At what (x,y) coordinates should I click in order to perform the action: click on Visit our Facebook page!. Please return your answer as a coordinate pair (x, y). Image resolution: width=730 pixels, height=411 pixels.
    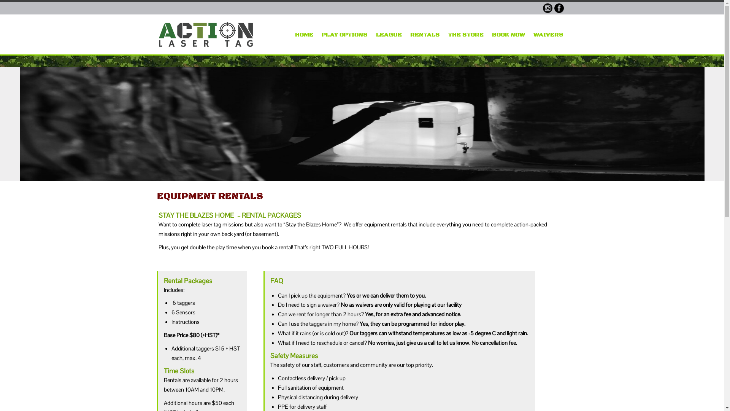
    Looking at the image, I should click on (559, 8).